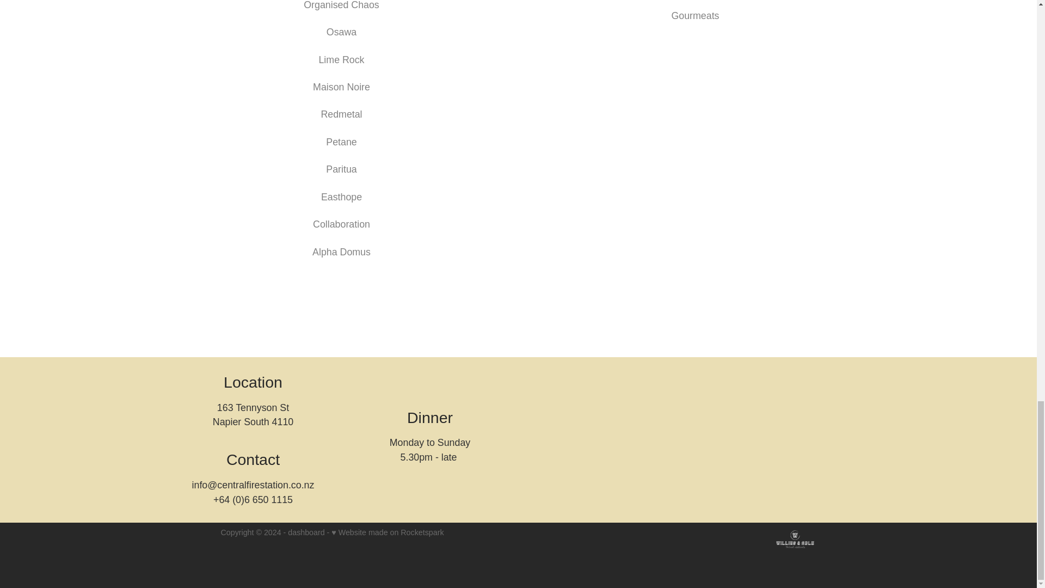  What do you see at coordinates (341, 142) in the screenshot?
I see `Petane` at bounding box center [341, 142].